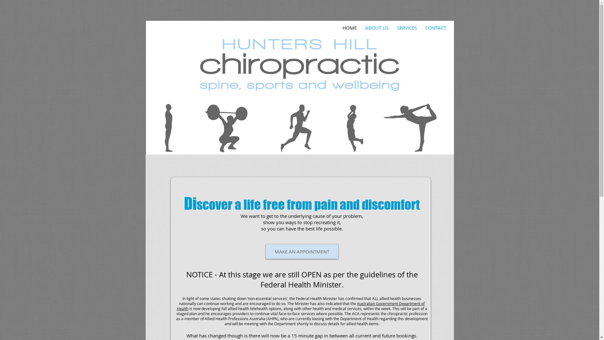 The width and height of the screenshot is (604, 340). Describe the element at coordinates (377, 28) in the screenshot. I see `ABOUT US` at that location.